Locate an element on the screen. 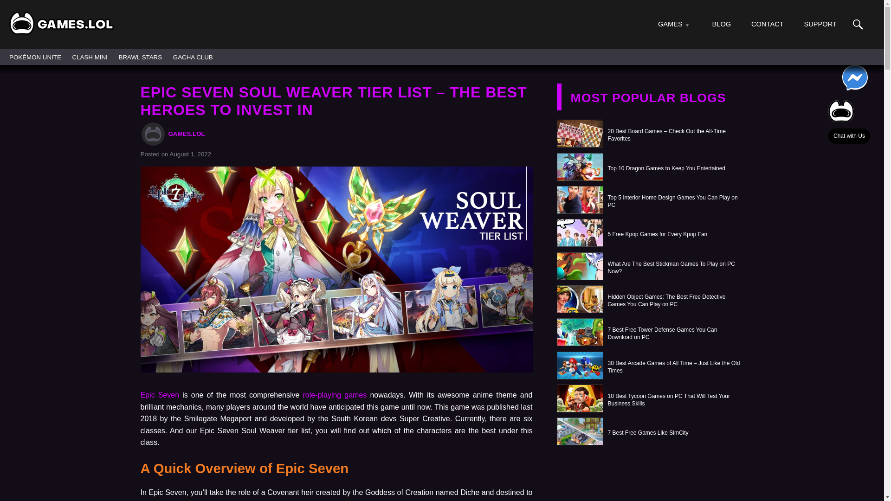  Epic Seven is located at coordinates (159, 395).